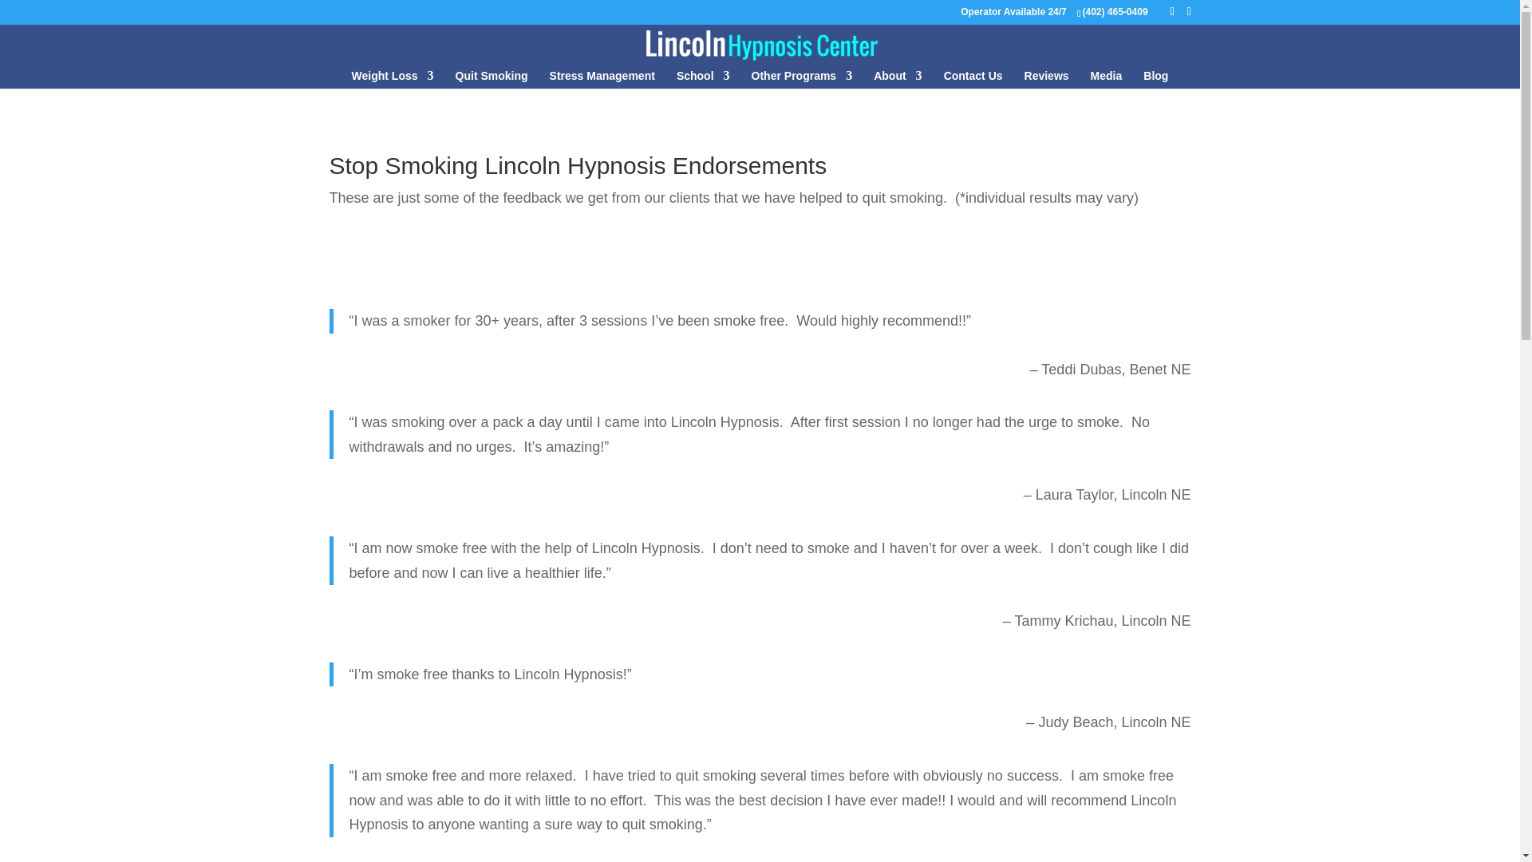 Image resolution: width=1532 pixels, height=862 pixels. I want to click on Other Programs, so click(803, 79).